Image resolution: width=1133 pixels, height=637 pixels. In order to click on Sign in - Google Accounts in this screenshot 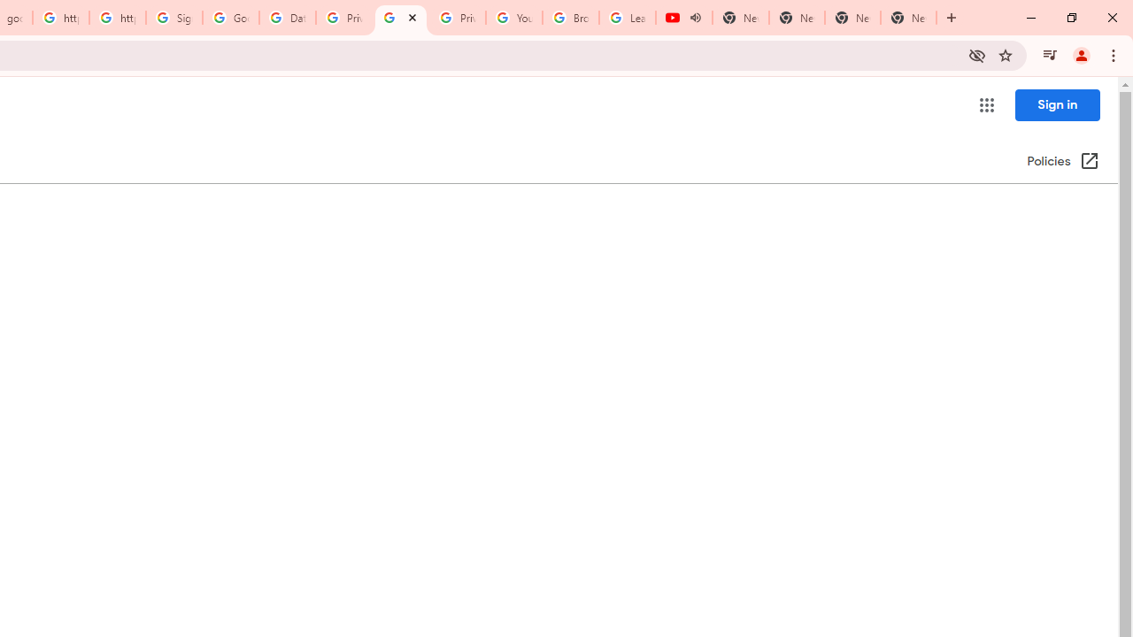, I will do `click(174, 18)`.